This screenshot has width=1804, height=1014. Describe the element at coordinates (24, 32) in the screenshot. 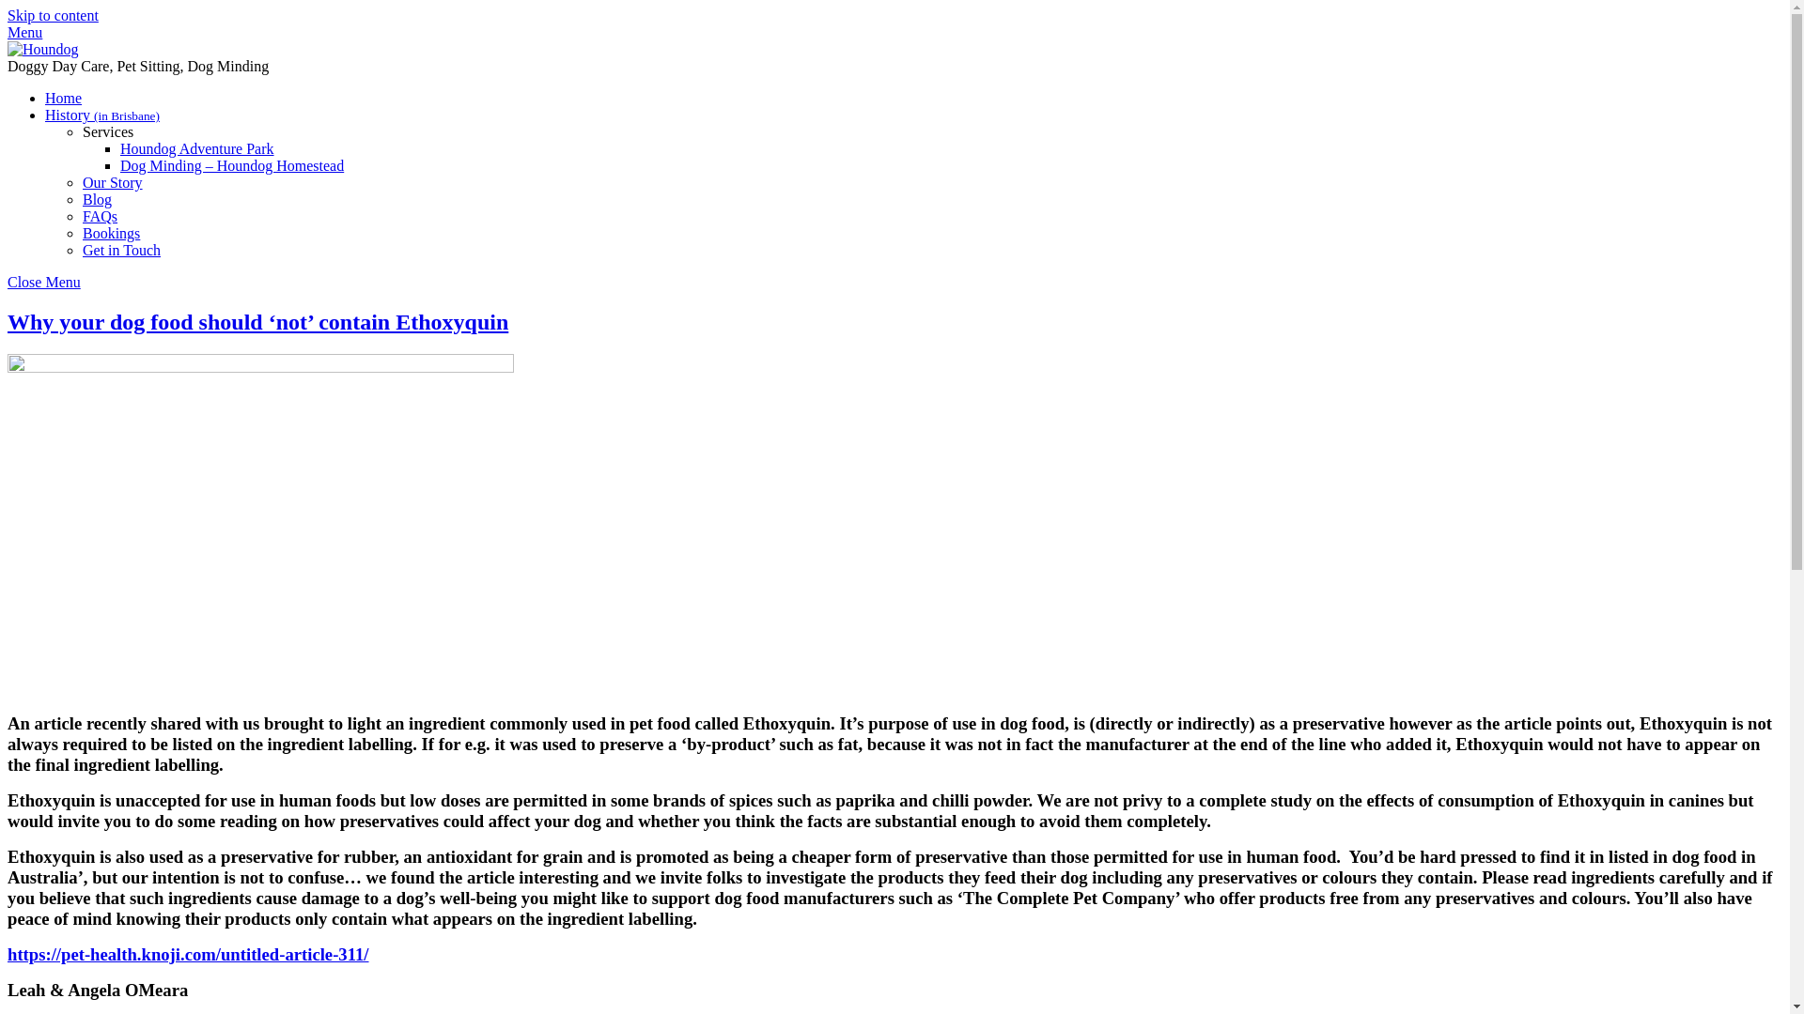

I see `Menu` at that location.